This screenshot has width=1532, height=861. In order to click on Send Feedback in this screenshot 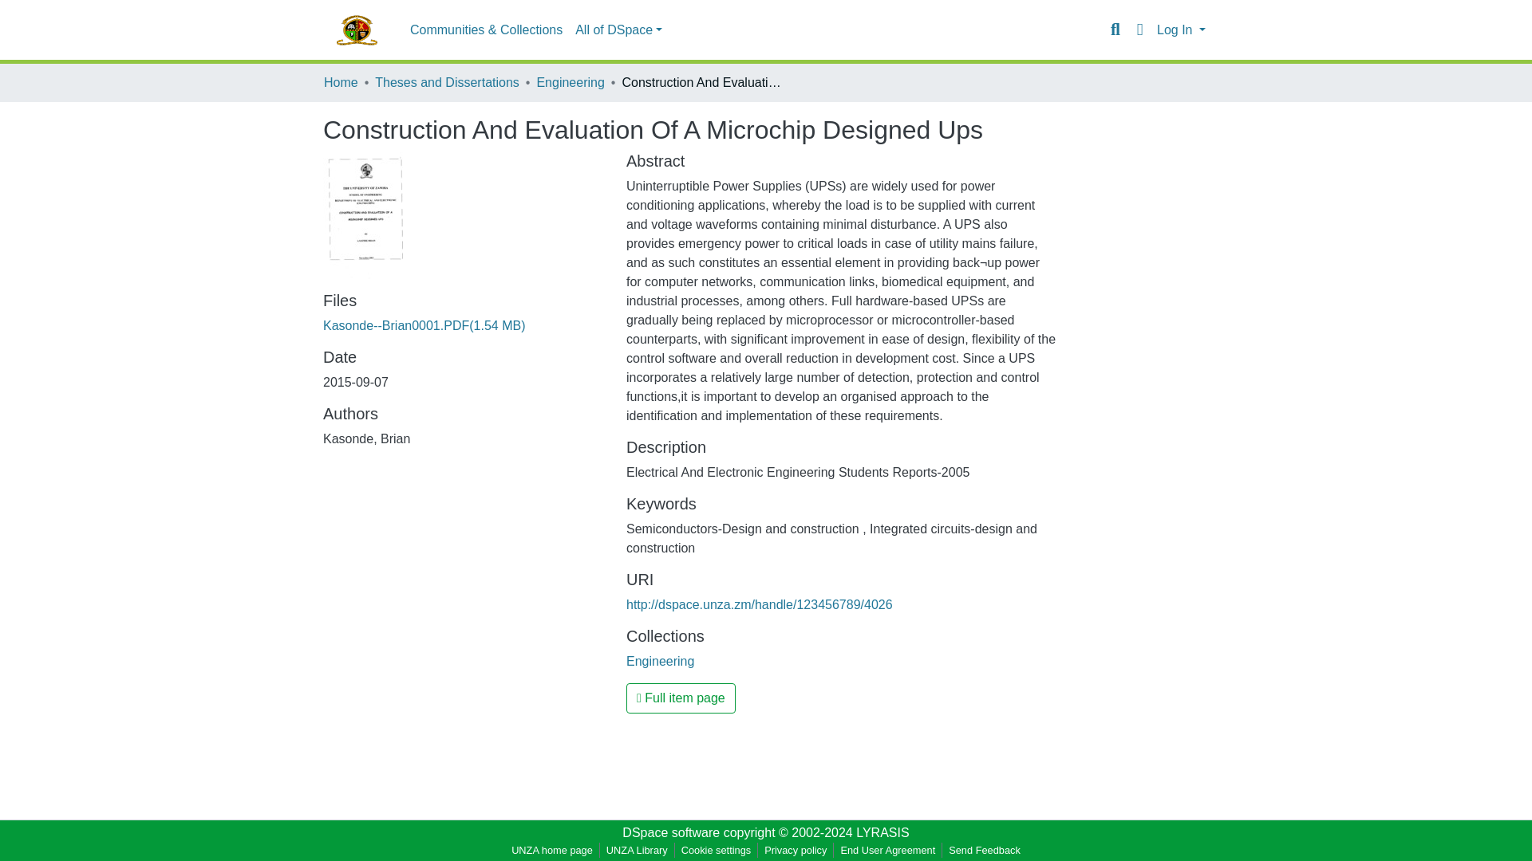, I will do `click(984, 850)`.